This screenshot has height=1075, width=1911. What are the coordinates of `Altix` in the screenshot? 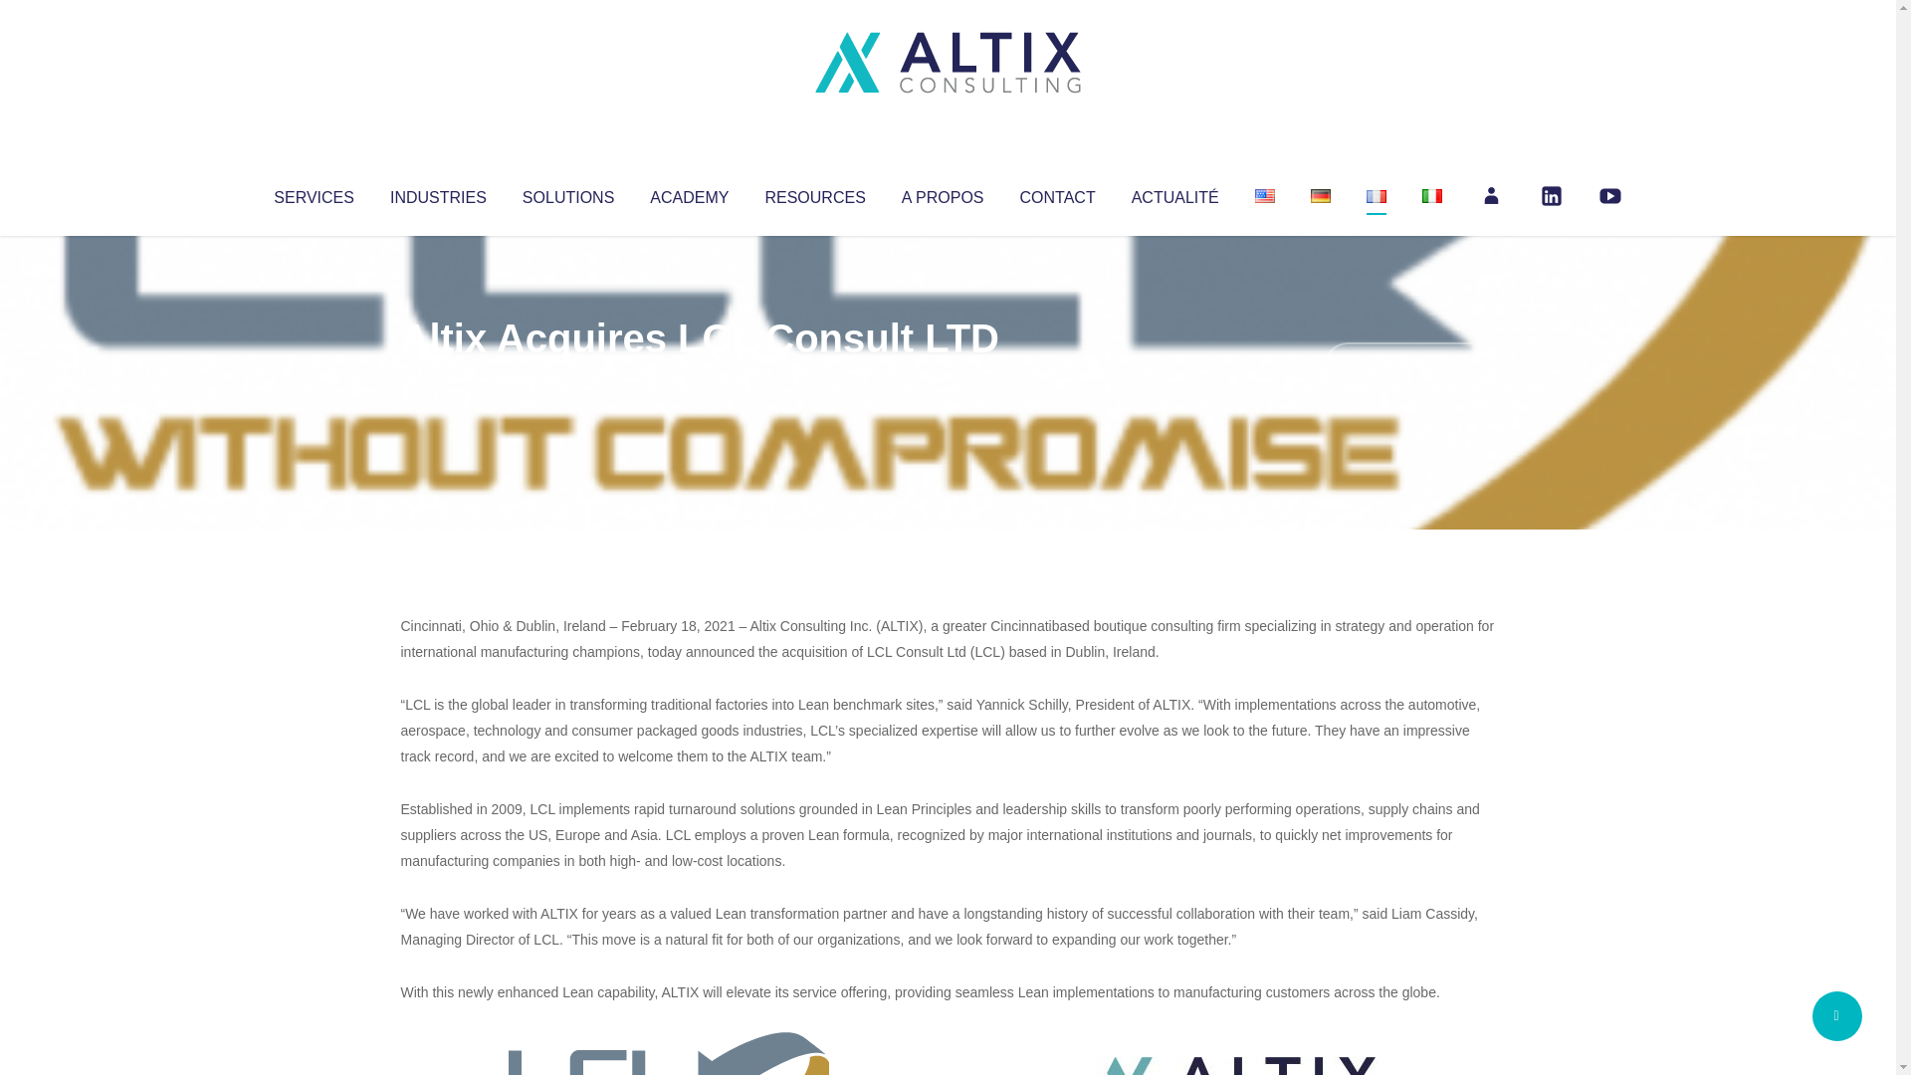 It's located at (438, 378).